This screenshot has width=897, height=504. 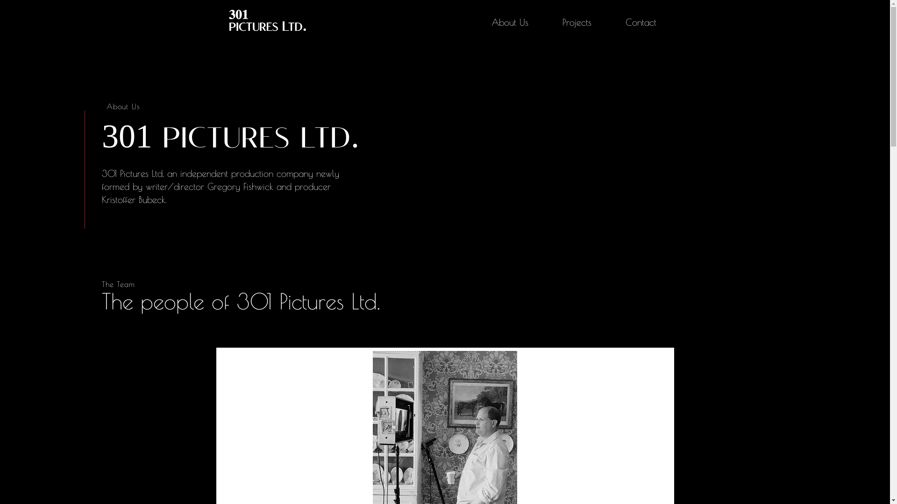 I want to click on About Us, so click(x=510, y=22).